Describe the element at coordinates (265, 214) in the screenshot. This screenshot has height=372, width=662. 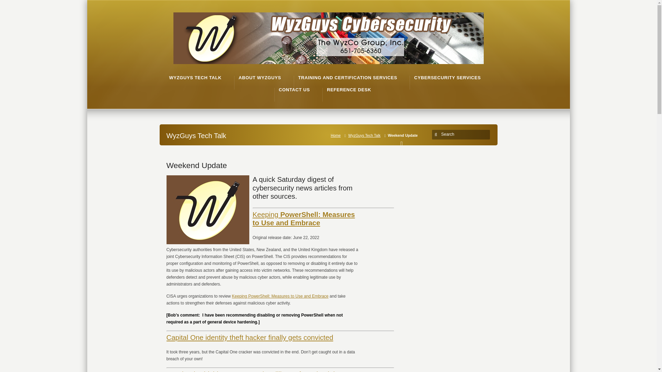
I see `Keeping` at that location.